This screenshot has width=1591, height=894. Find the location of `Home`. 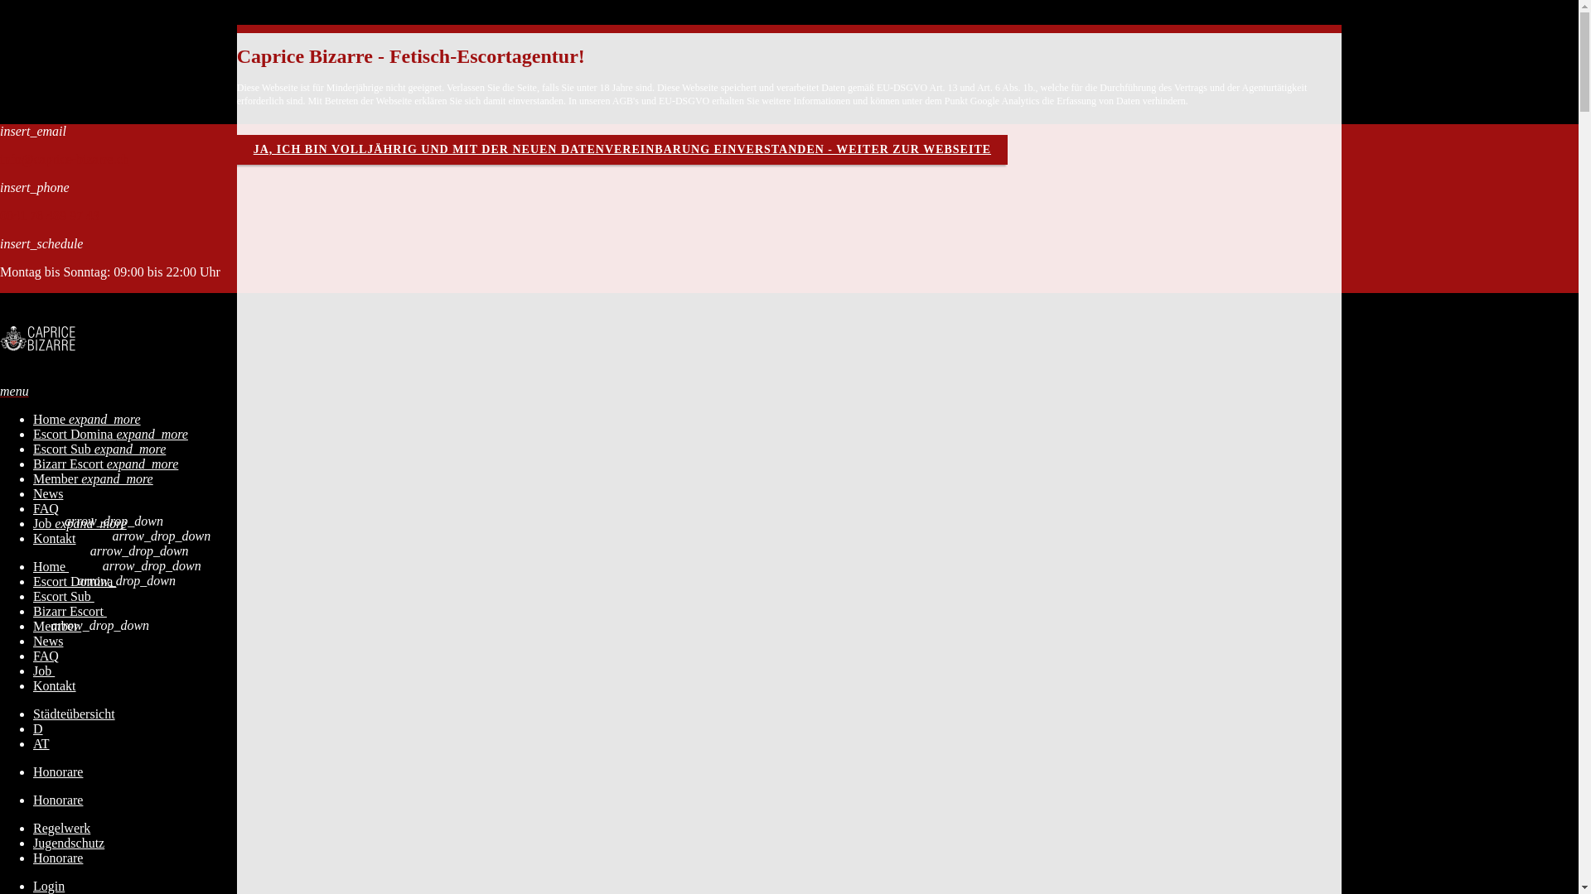

Home is located at coordinates (51, 566).